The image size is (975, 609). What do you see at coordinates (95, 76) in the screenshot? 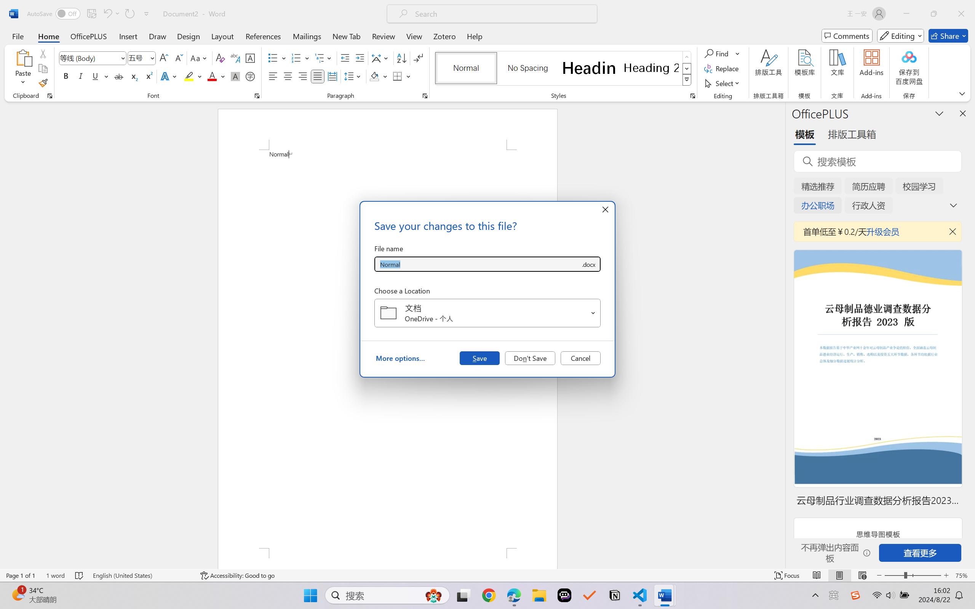
I see `Underline` at bounding box center [95, 76].